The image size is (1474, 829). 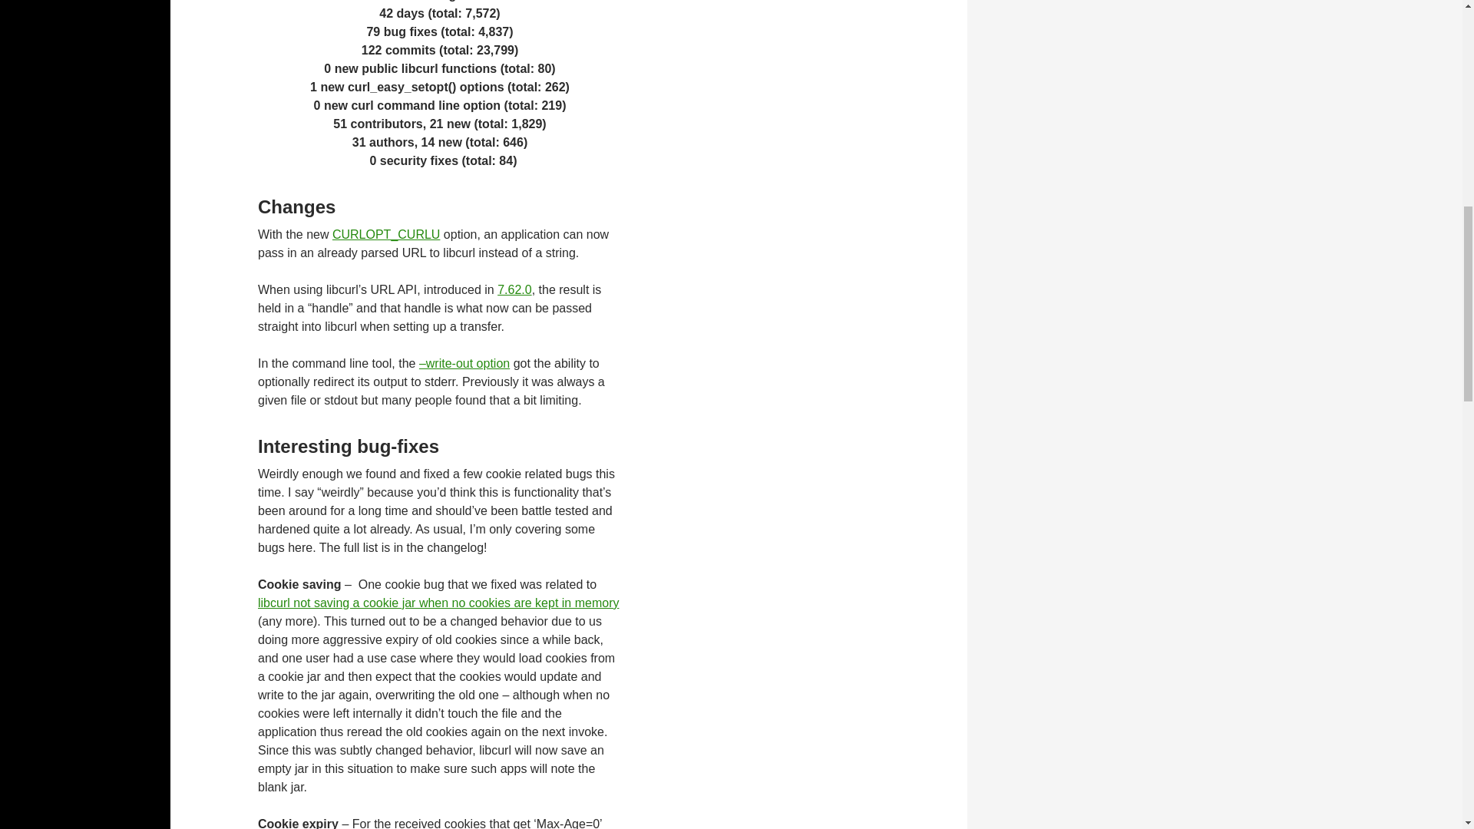 I want to click on 7.62.0, so click(x=514, y=289).